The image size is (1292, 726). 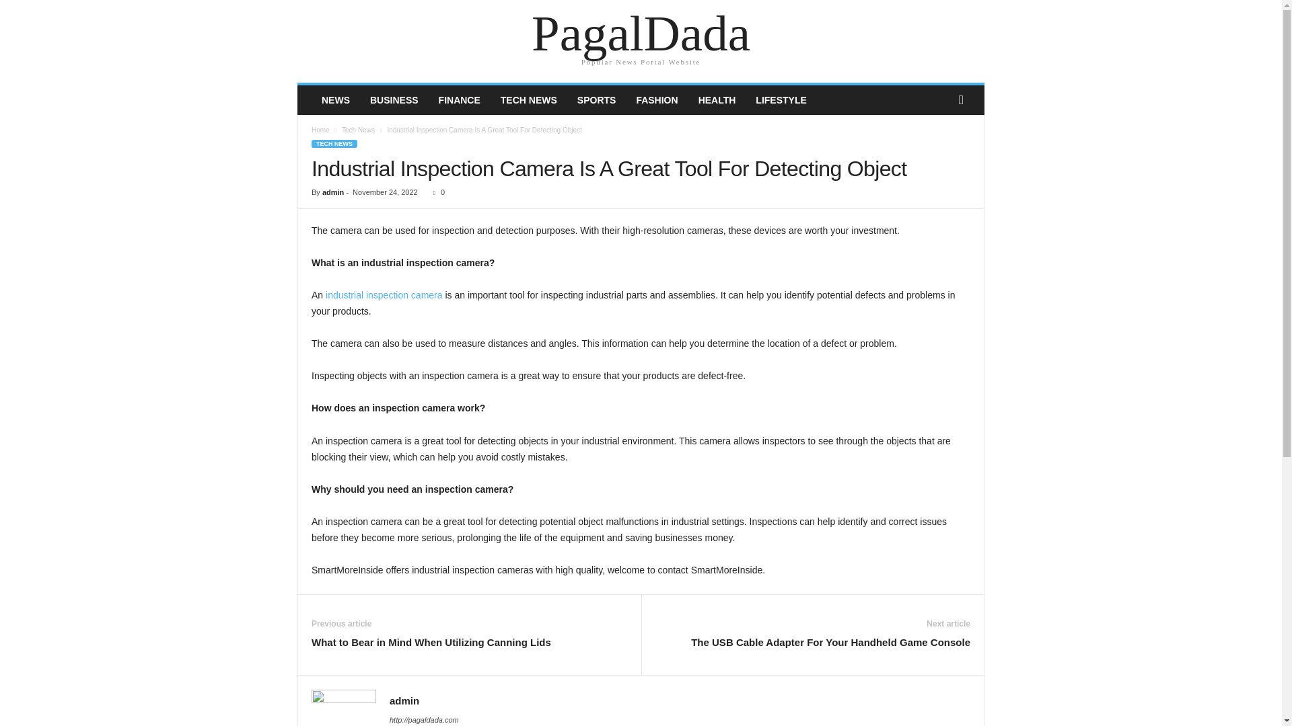 What do you see at coordinates (656, 99) in the screenshot?
I see `FASHION` at bounding box center [656, 99].